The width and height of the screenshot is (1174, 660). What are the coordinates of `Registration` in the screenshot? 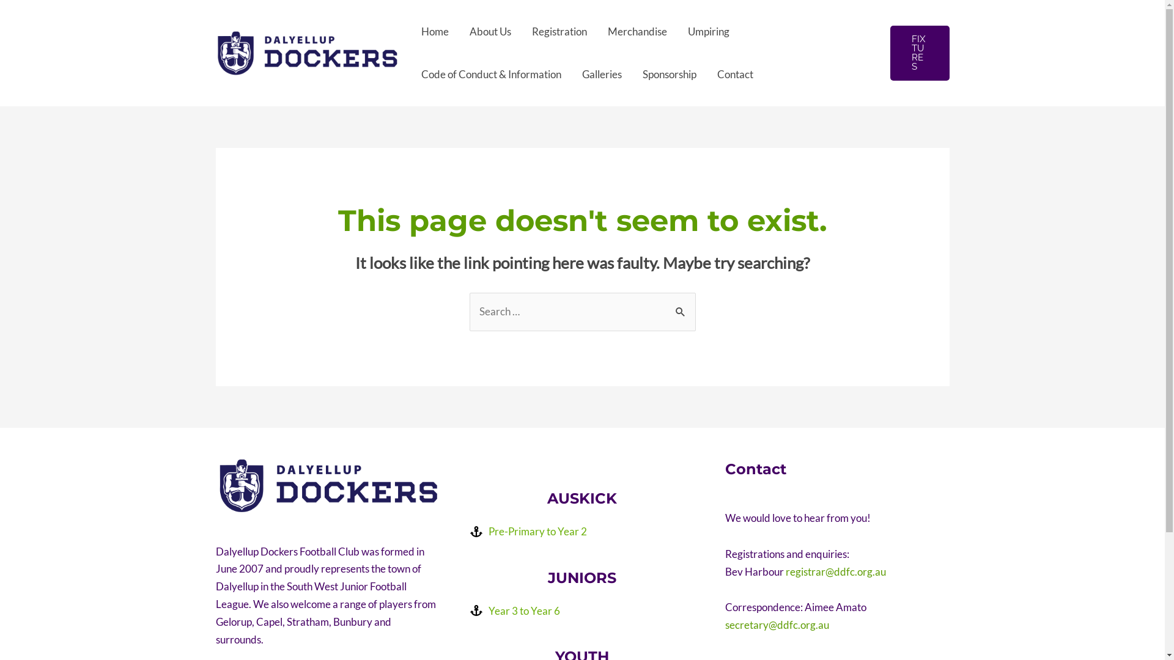 It's located at (559, 32).